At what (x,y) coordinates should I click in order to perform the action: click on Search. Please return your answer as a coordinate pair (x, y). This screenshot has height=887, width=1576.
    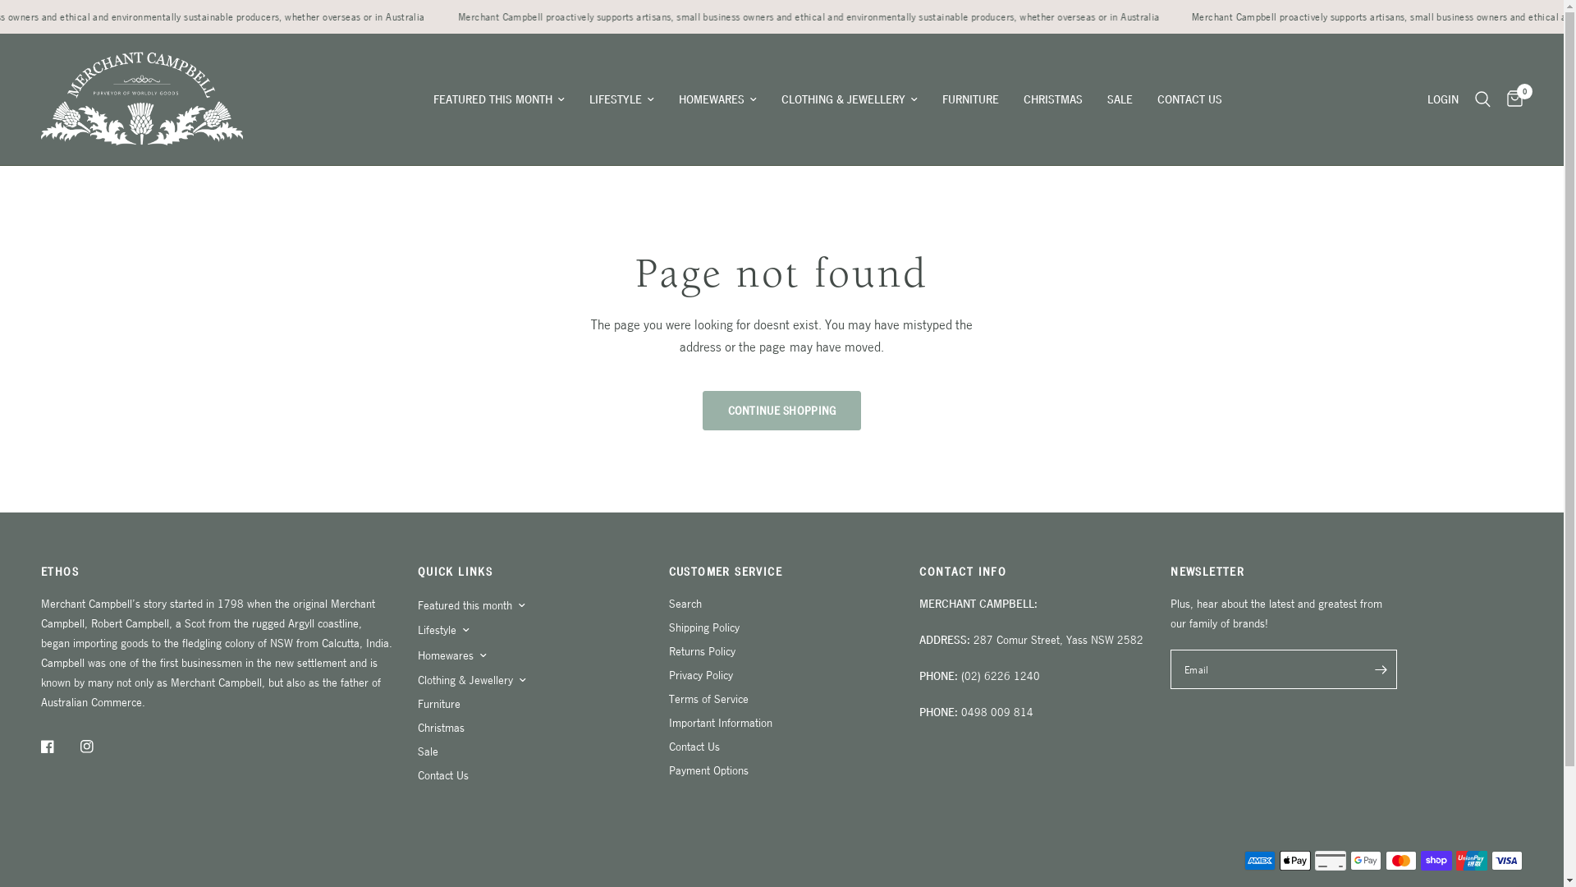
    Looking at the image, I should click on (685, 603).